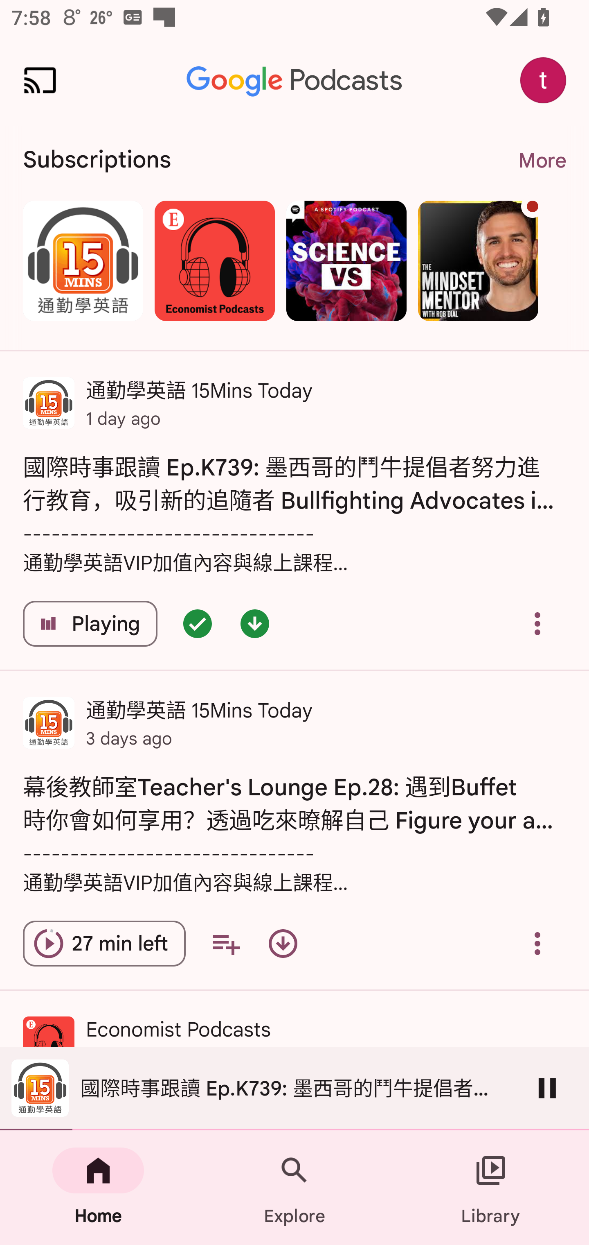  I want to click on Pause, so click(547, 1088).